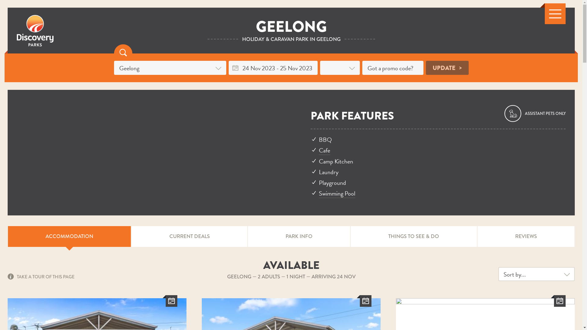 The height and width of the screenshot is (330, 587). What do you see at coordinates (41, 277) in the screenshot?
I see `TAKE A TOUR OF THIS PAGE` at bounding box center [41, 277].